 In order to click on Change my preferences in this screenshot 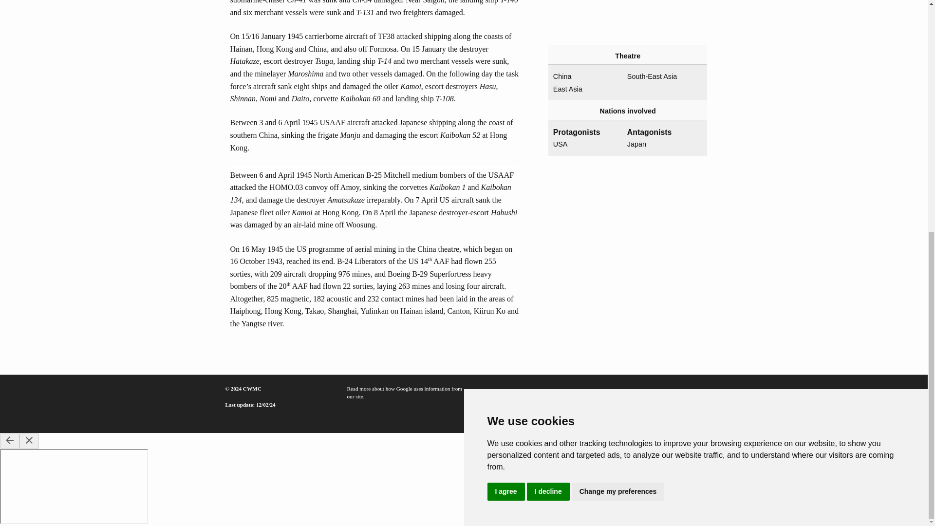, I will do `click(618, 80)`.